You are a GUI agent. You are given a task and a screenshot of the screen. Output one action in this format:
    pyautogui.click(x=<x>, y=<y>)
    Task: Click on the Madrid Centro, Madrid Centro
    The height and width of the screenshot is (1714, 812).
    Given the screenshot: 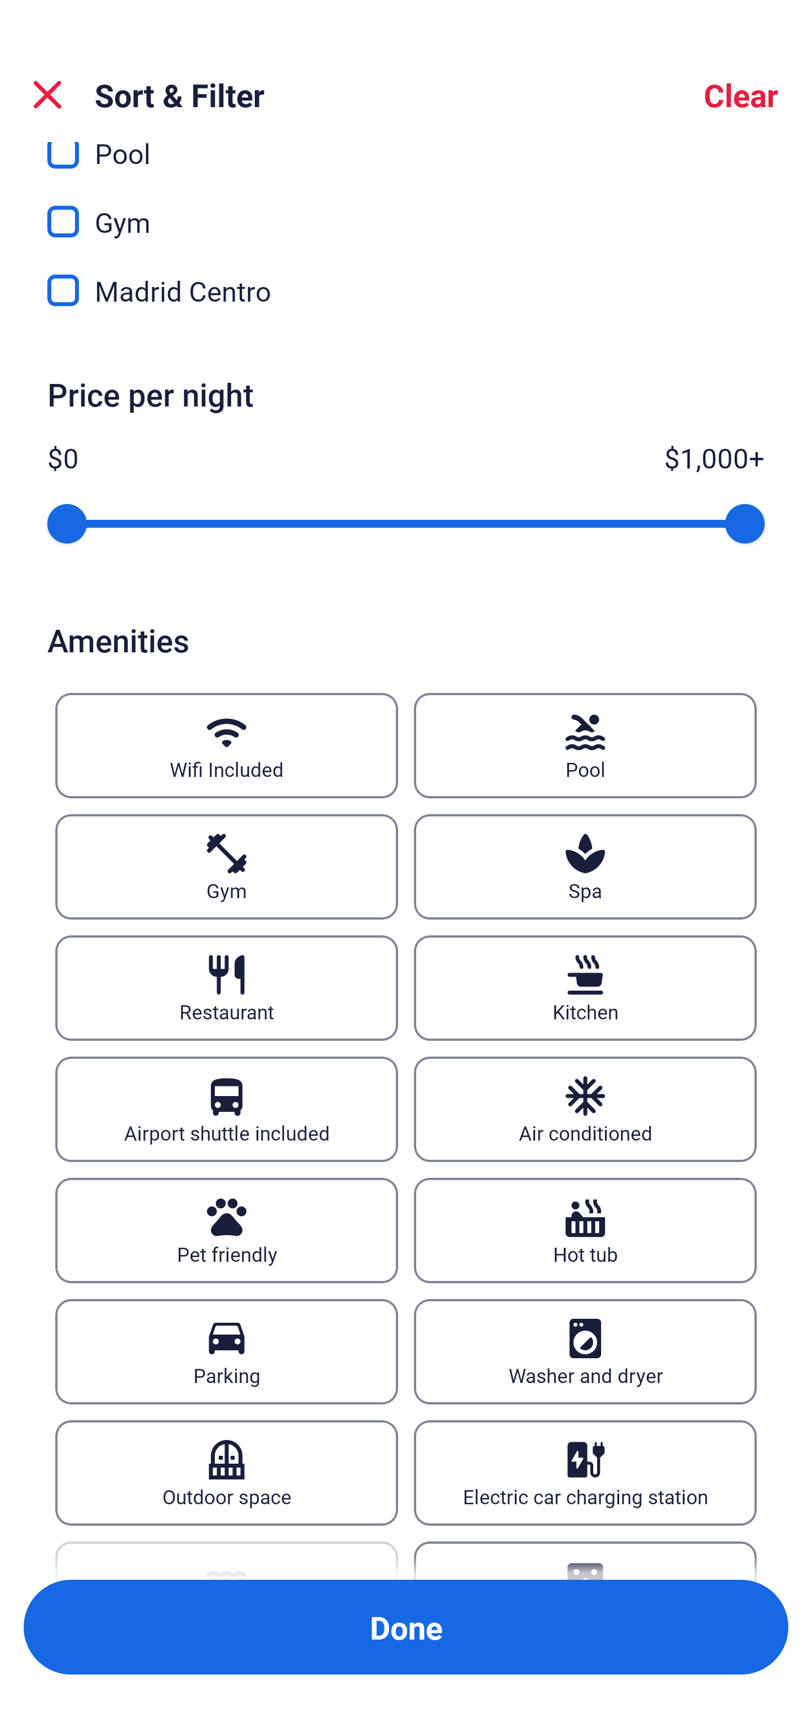 What is the action you would take?
    pyautogui.click(x=406, y=290)
    